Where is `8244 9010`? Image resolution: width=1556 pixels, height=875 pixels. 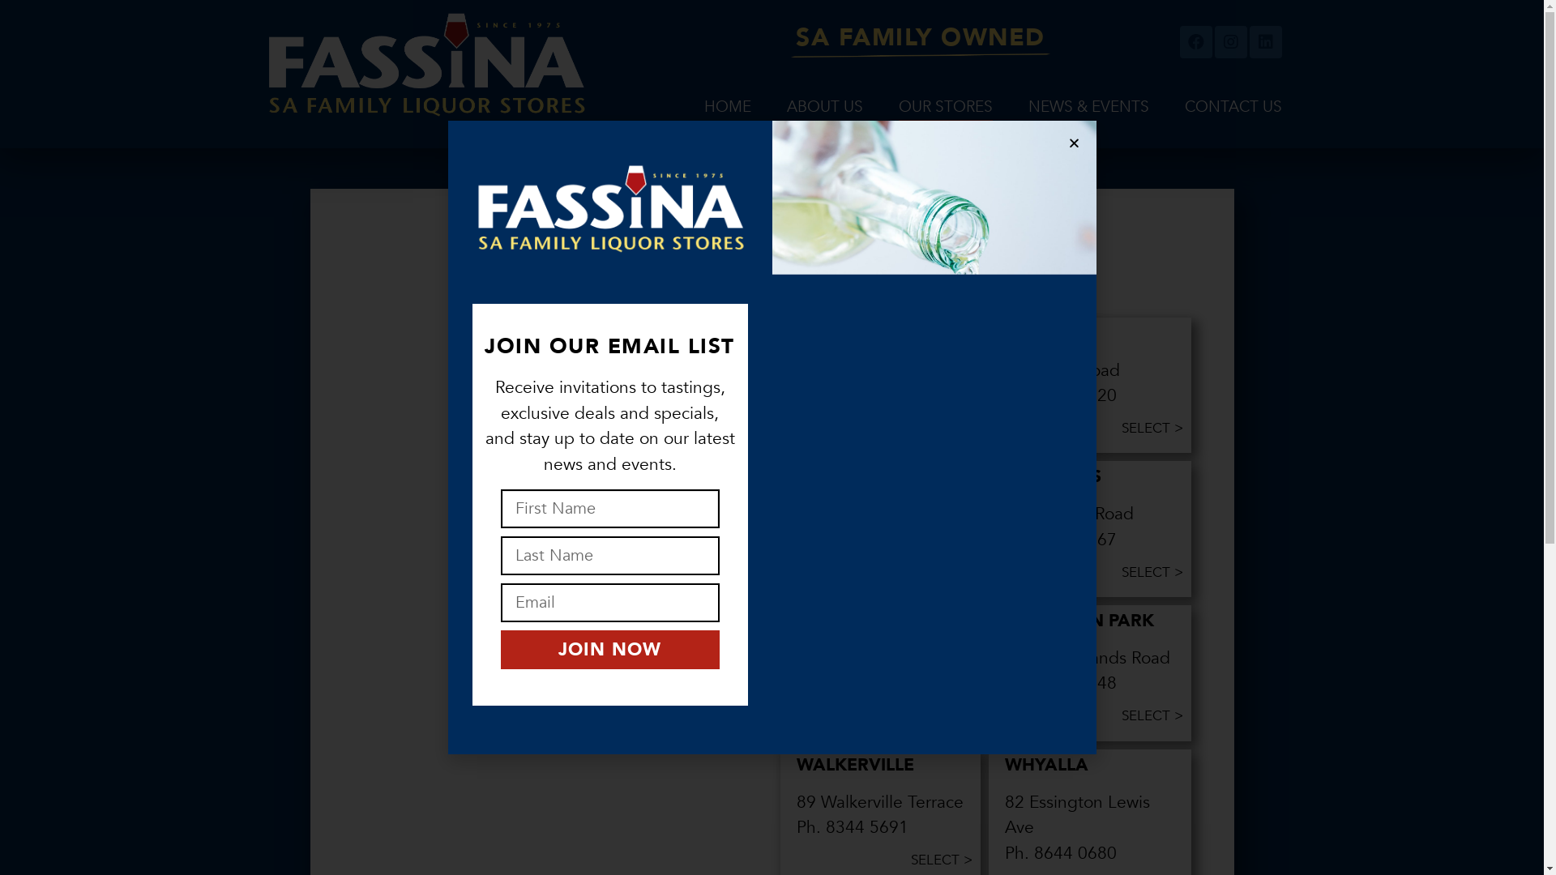 8244 9010 is located at coordinates (866, 540).